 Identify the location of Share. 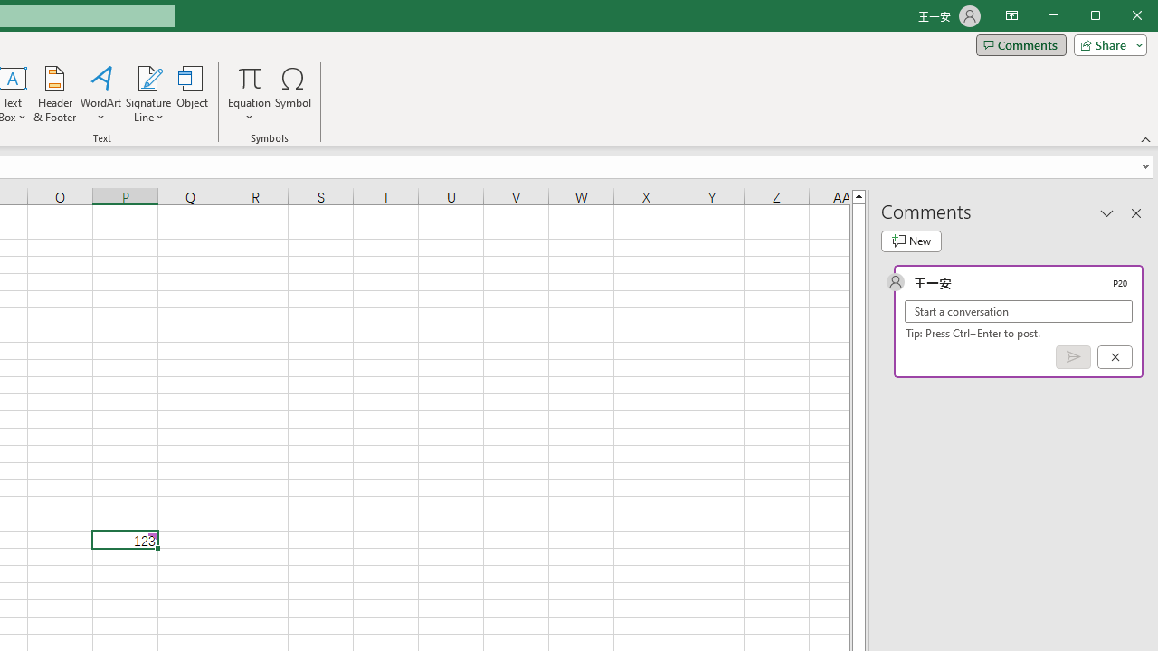
(1106, 45).